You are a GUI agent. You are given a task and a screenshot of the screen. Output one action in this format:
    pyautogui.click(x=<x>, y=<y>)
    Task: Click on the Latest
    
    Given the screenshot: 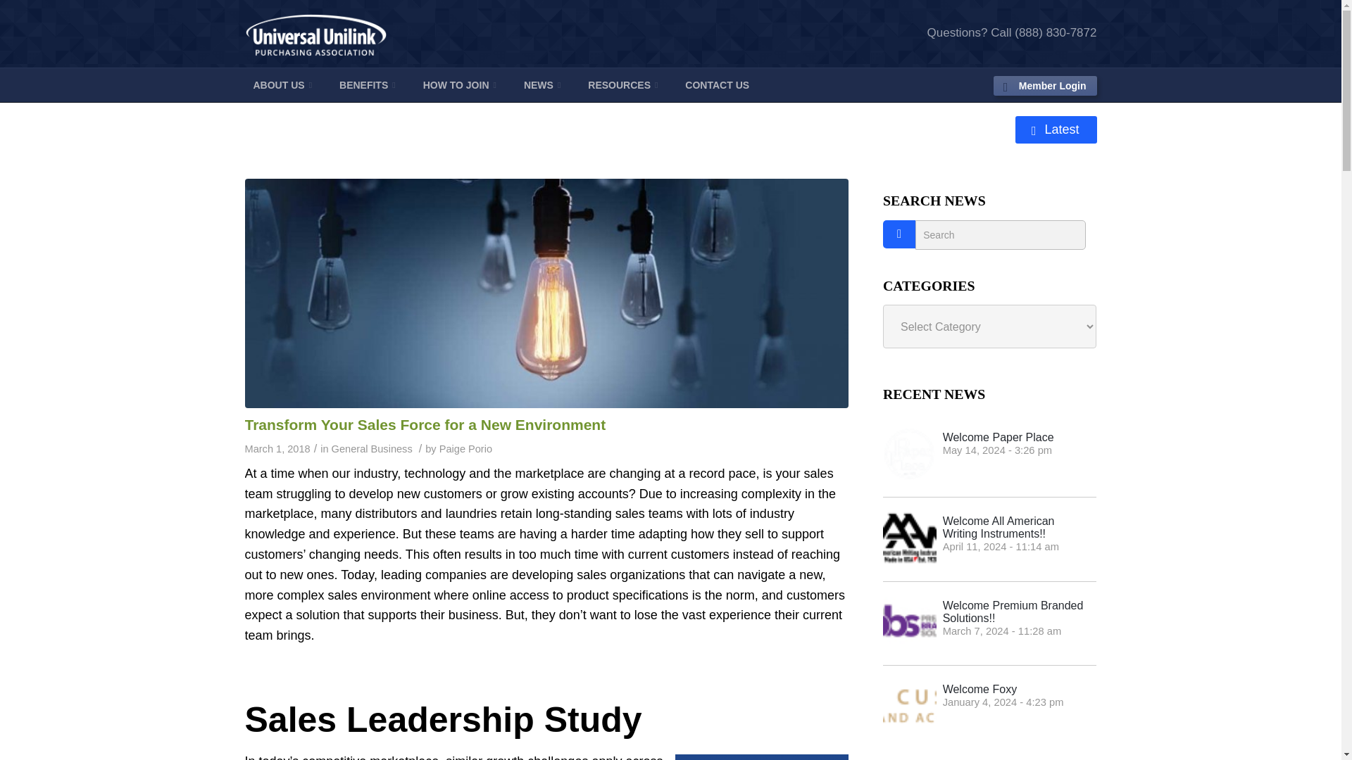 What is the action you would take?
    pyautogui.click(x=1056, y=129)
    